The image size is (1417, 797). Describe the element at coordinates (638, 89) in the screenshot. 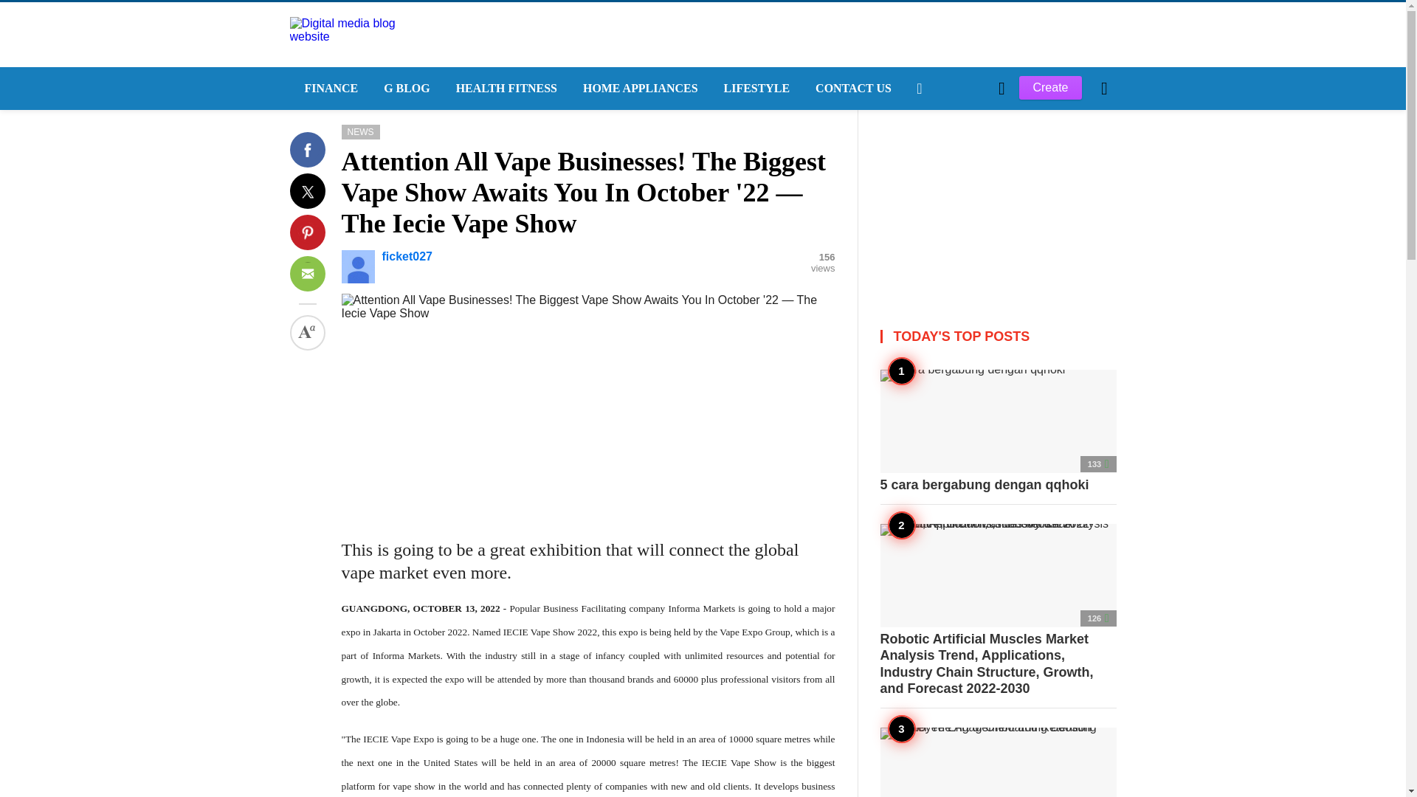

I see `HOME APPLIANCES` at that location.